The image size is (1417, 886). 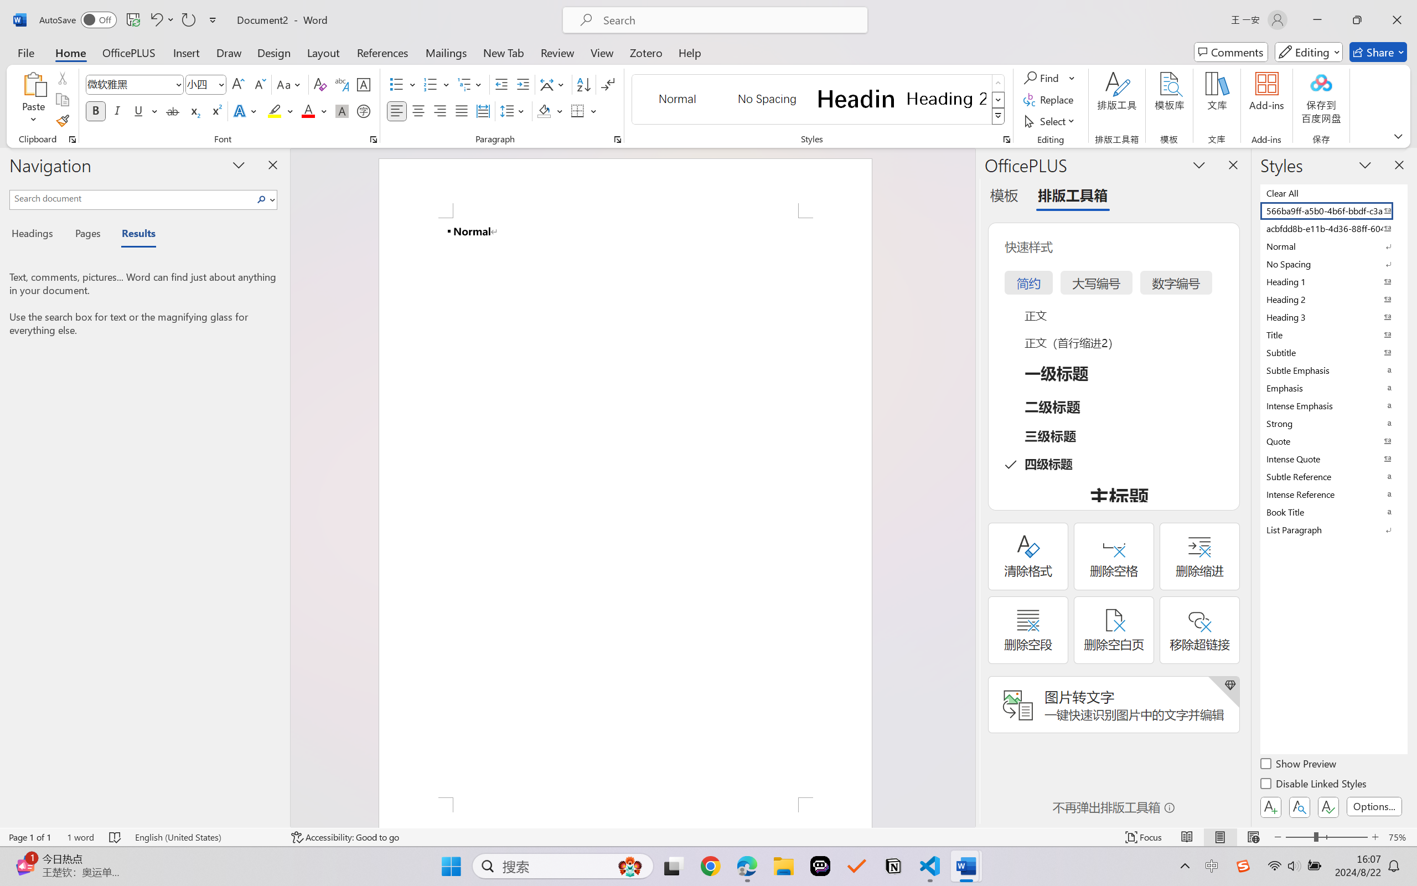 What do you see at coordinates (275, 111) in the screenshot?
I see `Text Highlight Color Yellow` at bounding box center [275, 111].